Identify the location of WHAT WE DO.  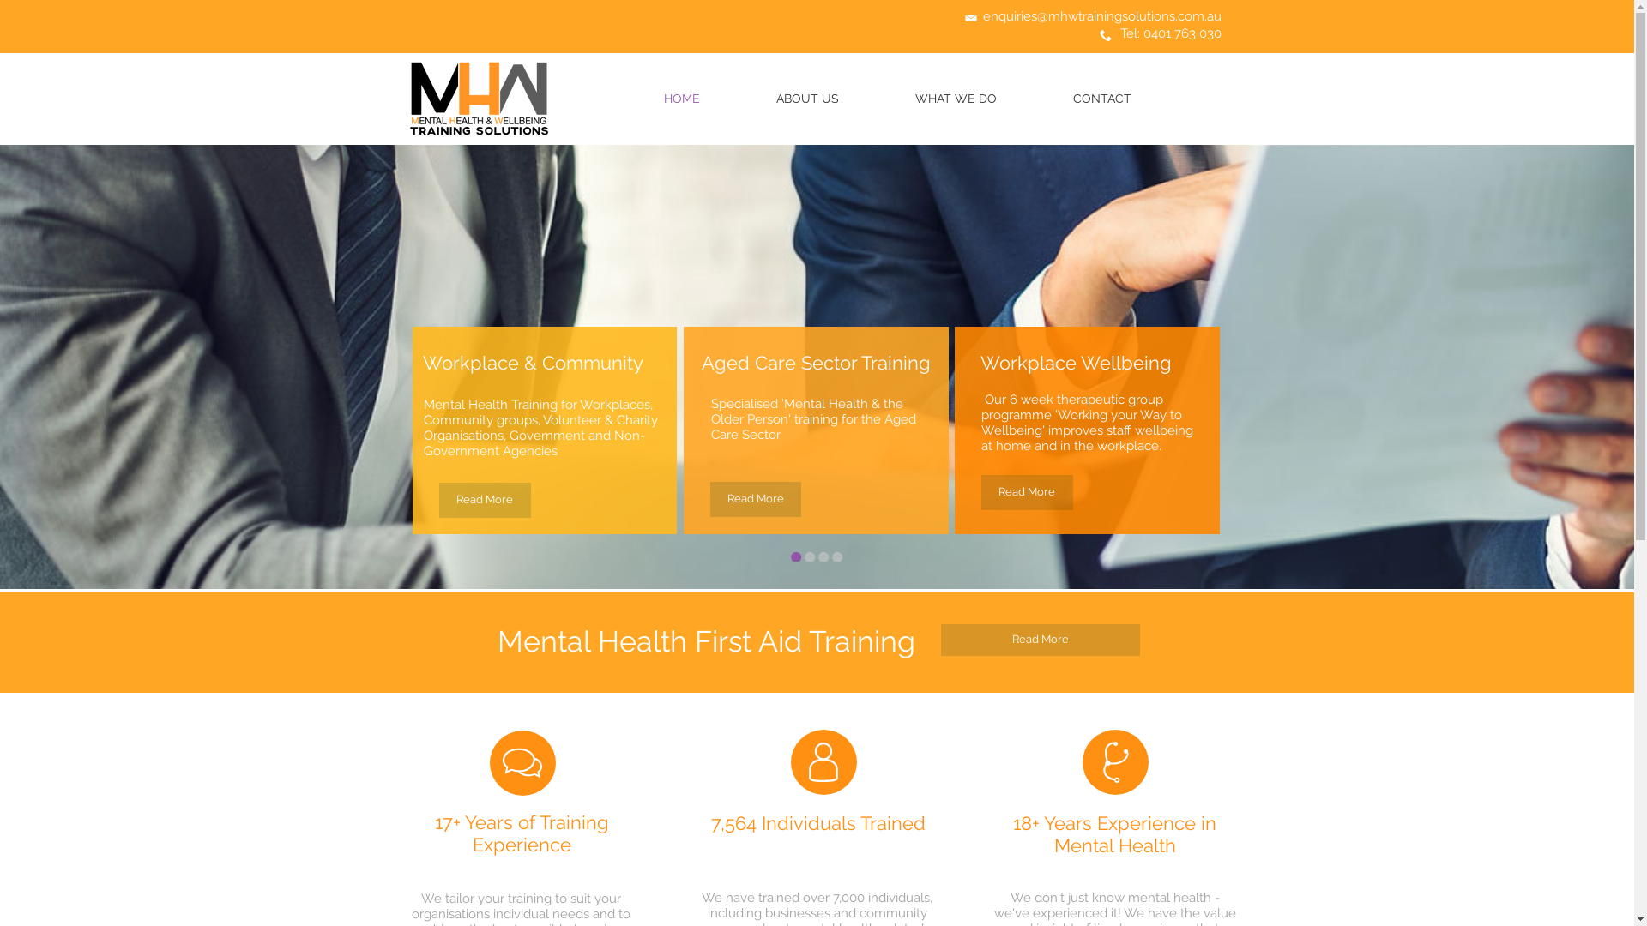
(956, 99).